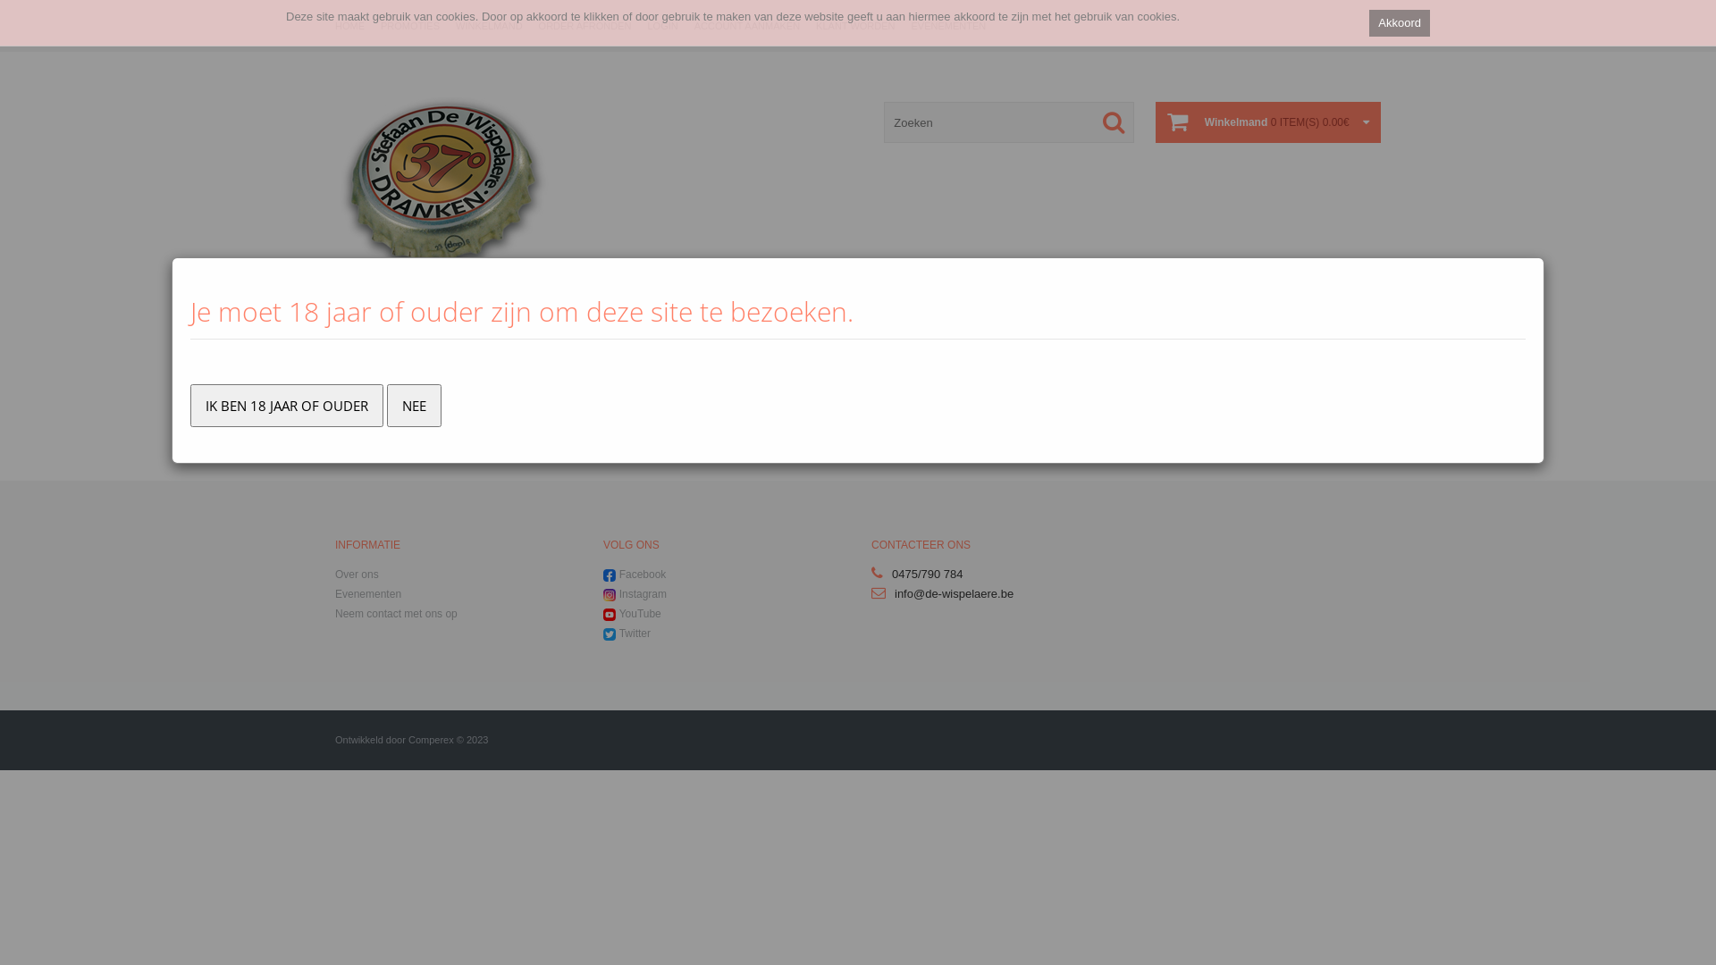 The image size is (1716, 965). I want to click on Over ons, so click(357, 575).